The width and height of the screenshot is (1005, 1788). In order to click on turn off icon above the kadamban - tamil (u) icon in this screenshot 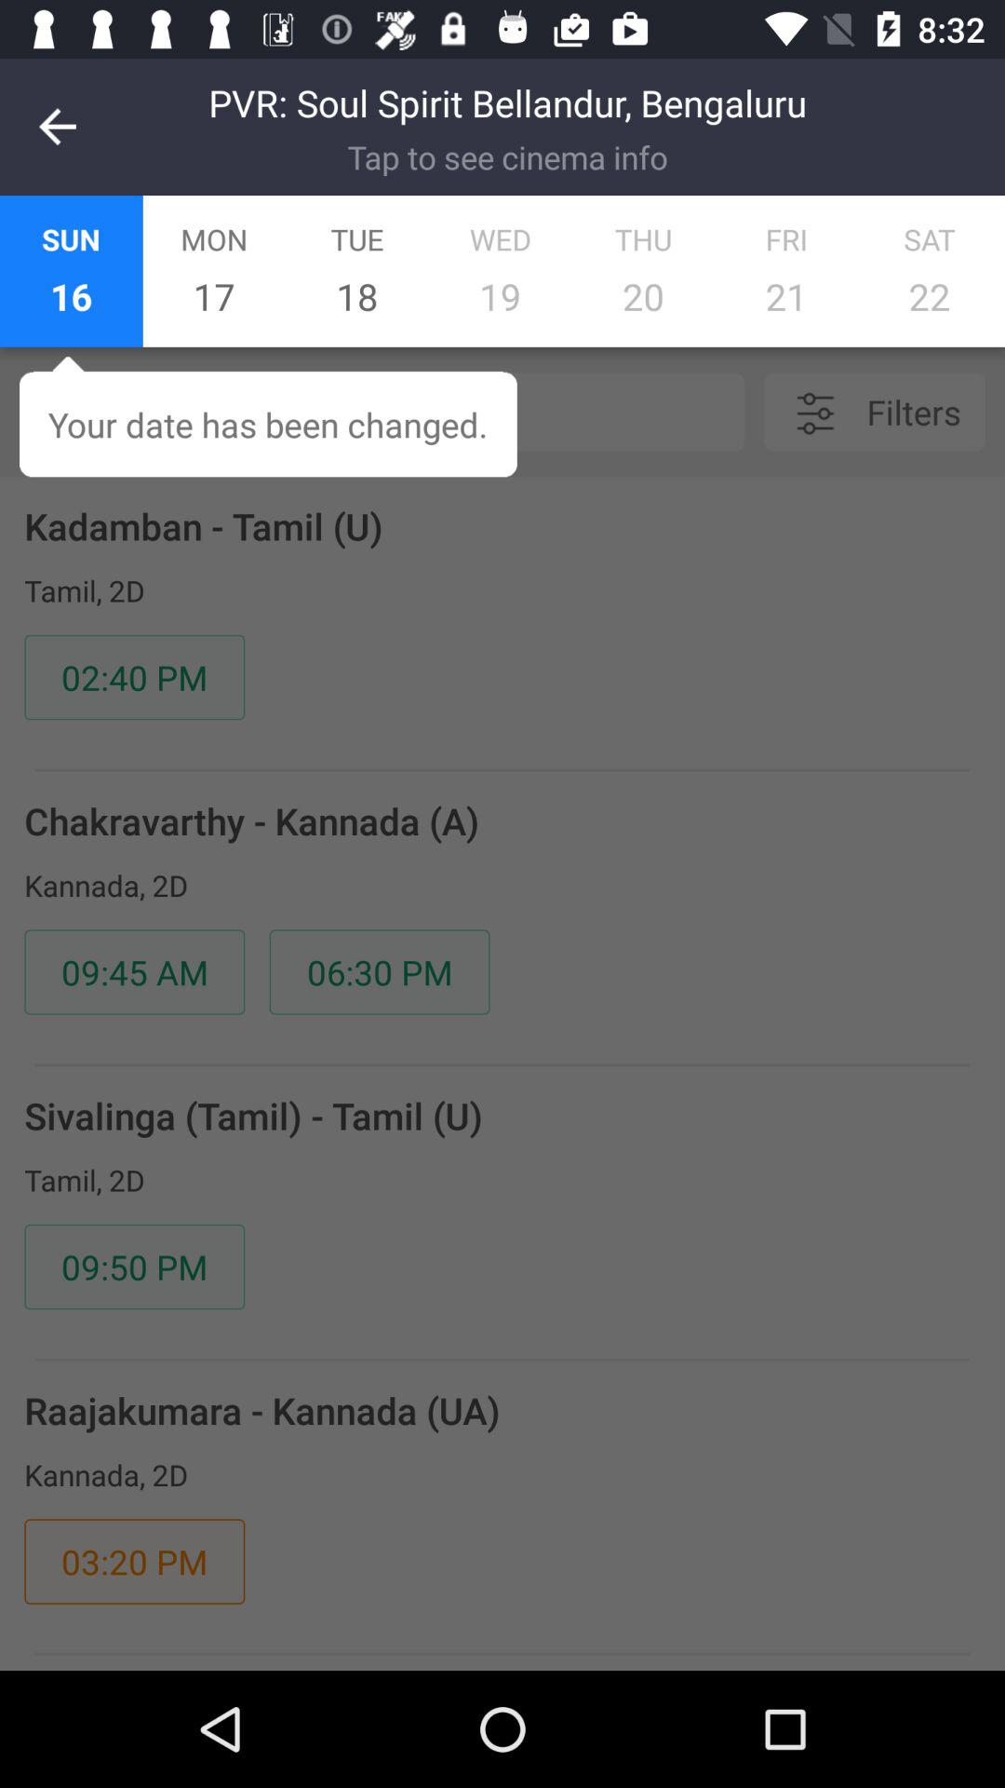, I will do `click(427, 412)`.